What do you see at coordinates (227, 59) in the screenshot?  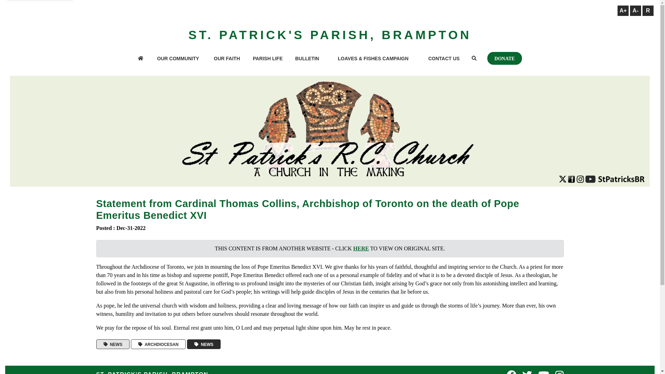 I see `OUR FAITH` at bounding box center [227, 59].